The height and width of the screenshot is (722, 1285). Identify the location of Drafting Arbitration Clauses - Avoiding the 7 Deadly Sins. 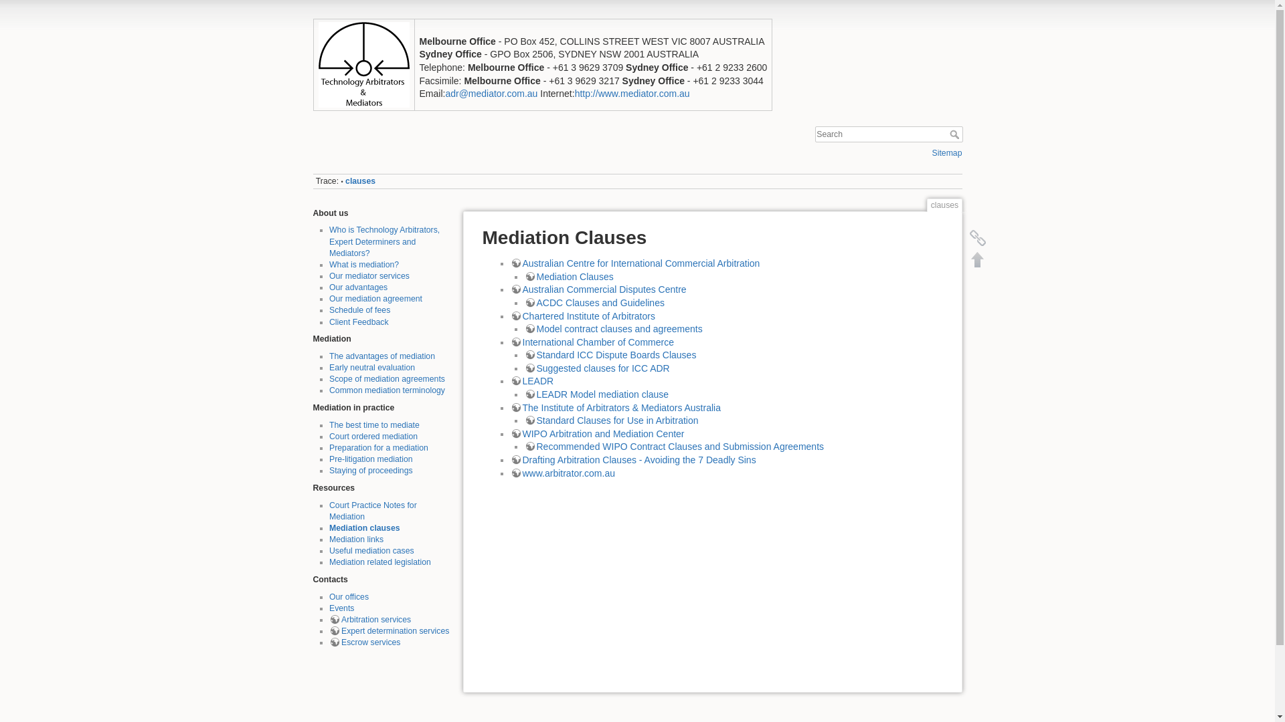
(633, 460).